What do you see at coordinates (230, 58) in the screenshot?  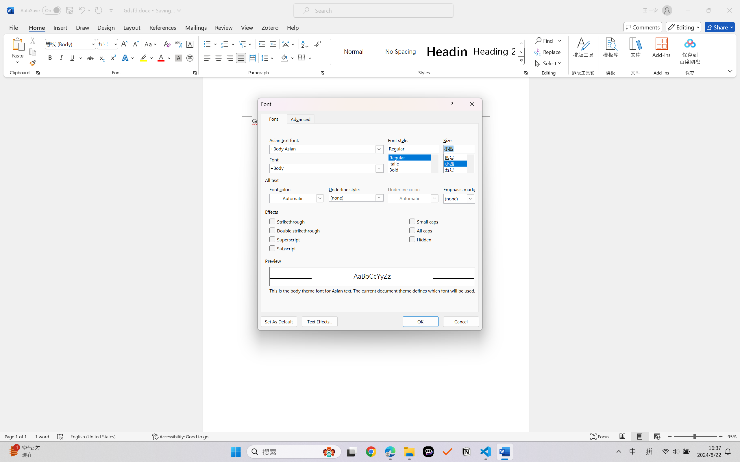 I see `Align Right` at bounding box center [230, 58].